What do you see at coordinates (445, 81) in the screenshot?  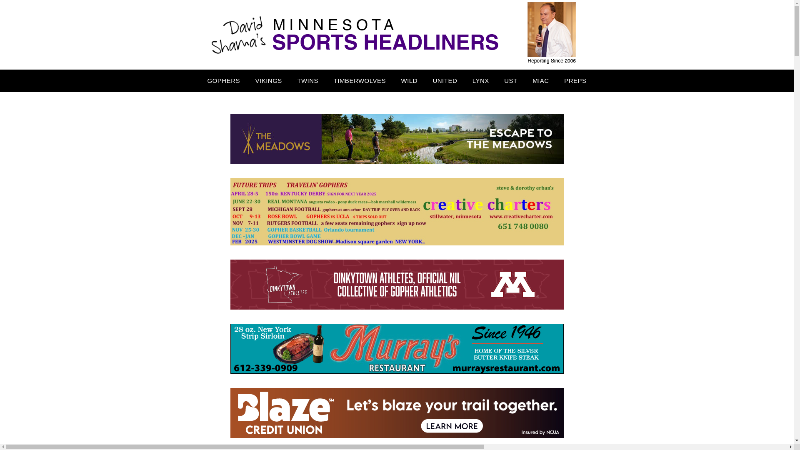 I see `UNITED` at bounding box center [445, 81].